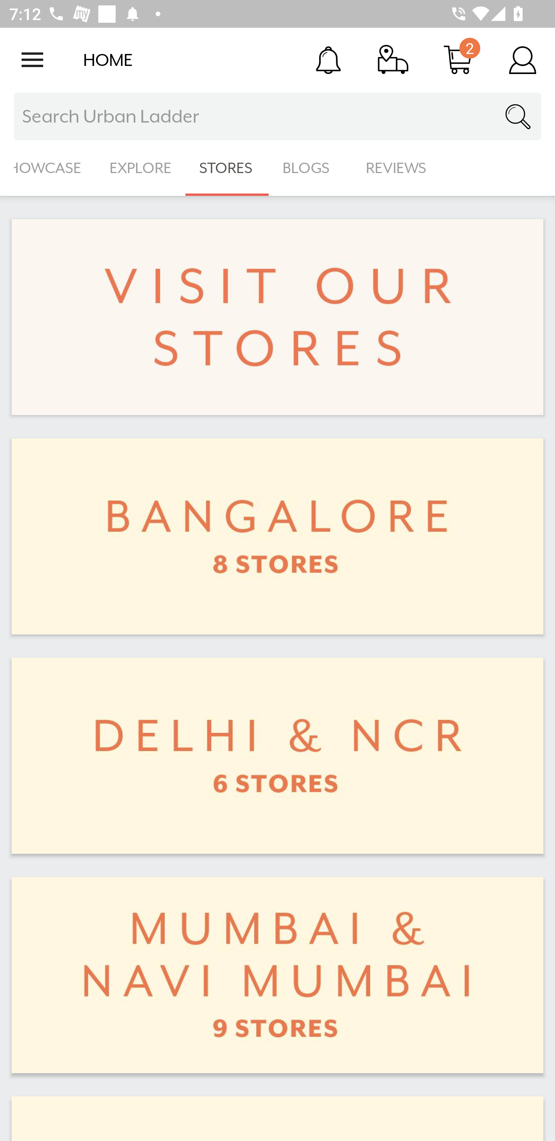 The width and height of the screenshot is (555, 1141). I want to click on Search Urban Ladder , so click(277, 116).